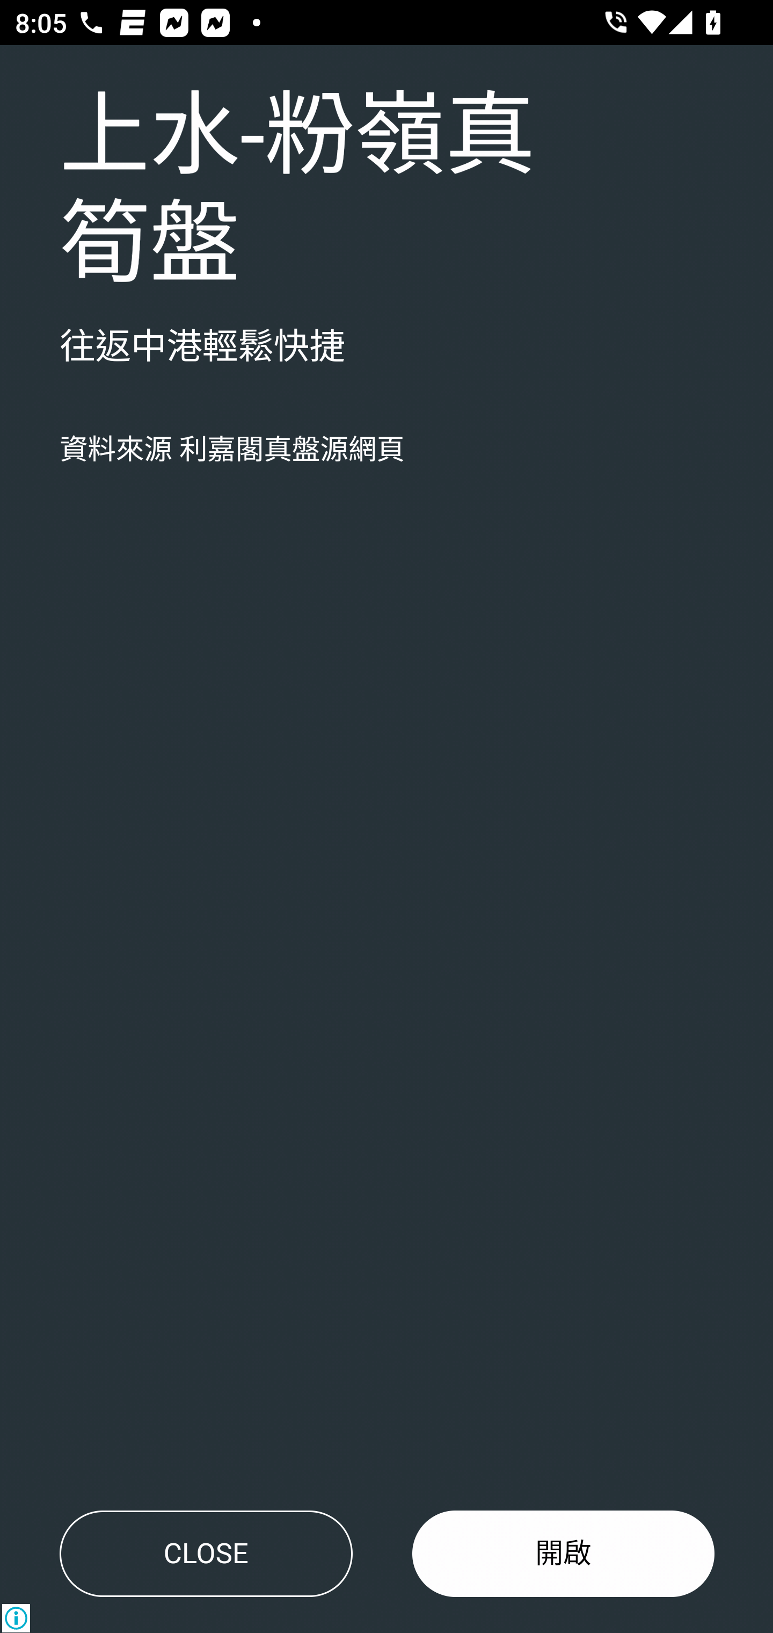 The height and width of the screenshot is (1633, 773). Describe the element at coordinates (232, 450) in the screenshot. I see `資料來源 利嘉閣真盤源網頁` at that location.